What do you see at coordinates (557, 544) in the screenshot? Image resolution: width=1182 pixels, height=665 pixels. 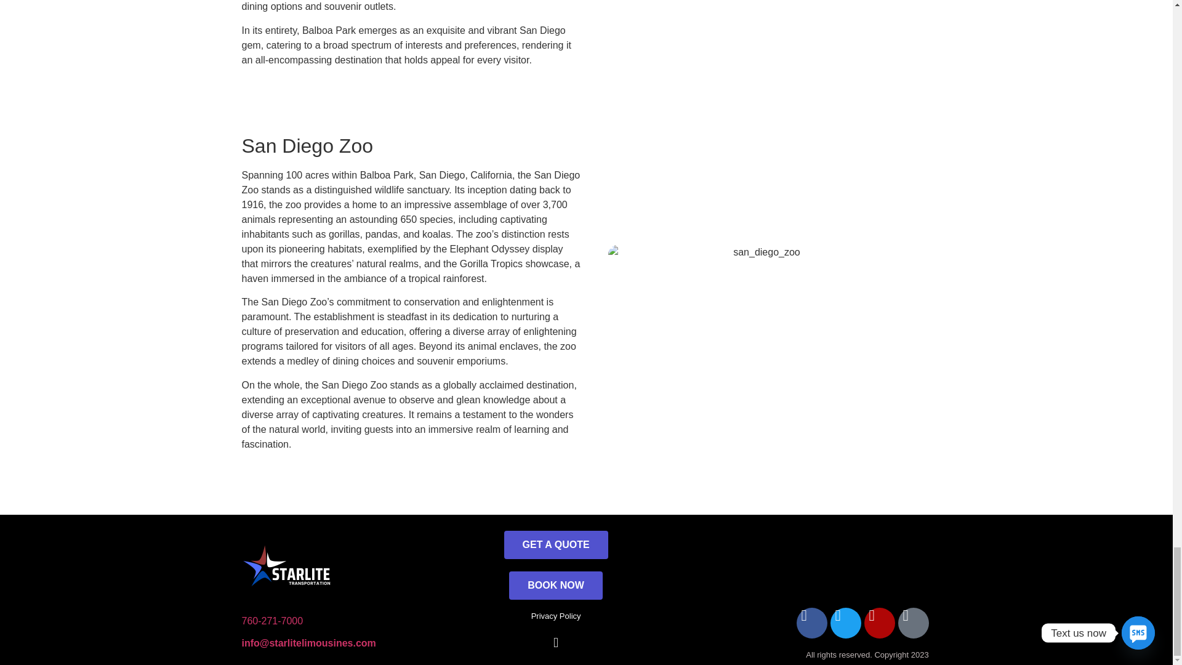 I see `GET A QUOTE` at bounding box center [557, 544].